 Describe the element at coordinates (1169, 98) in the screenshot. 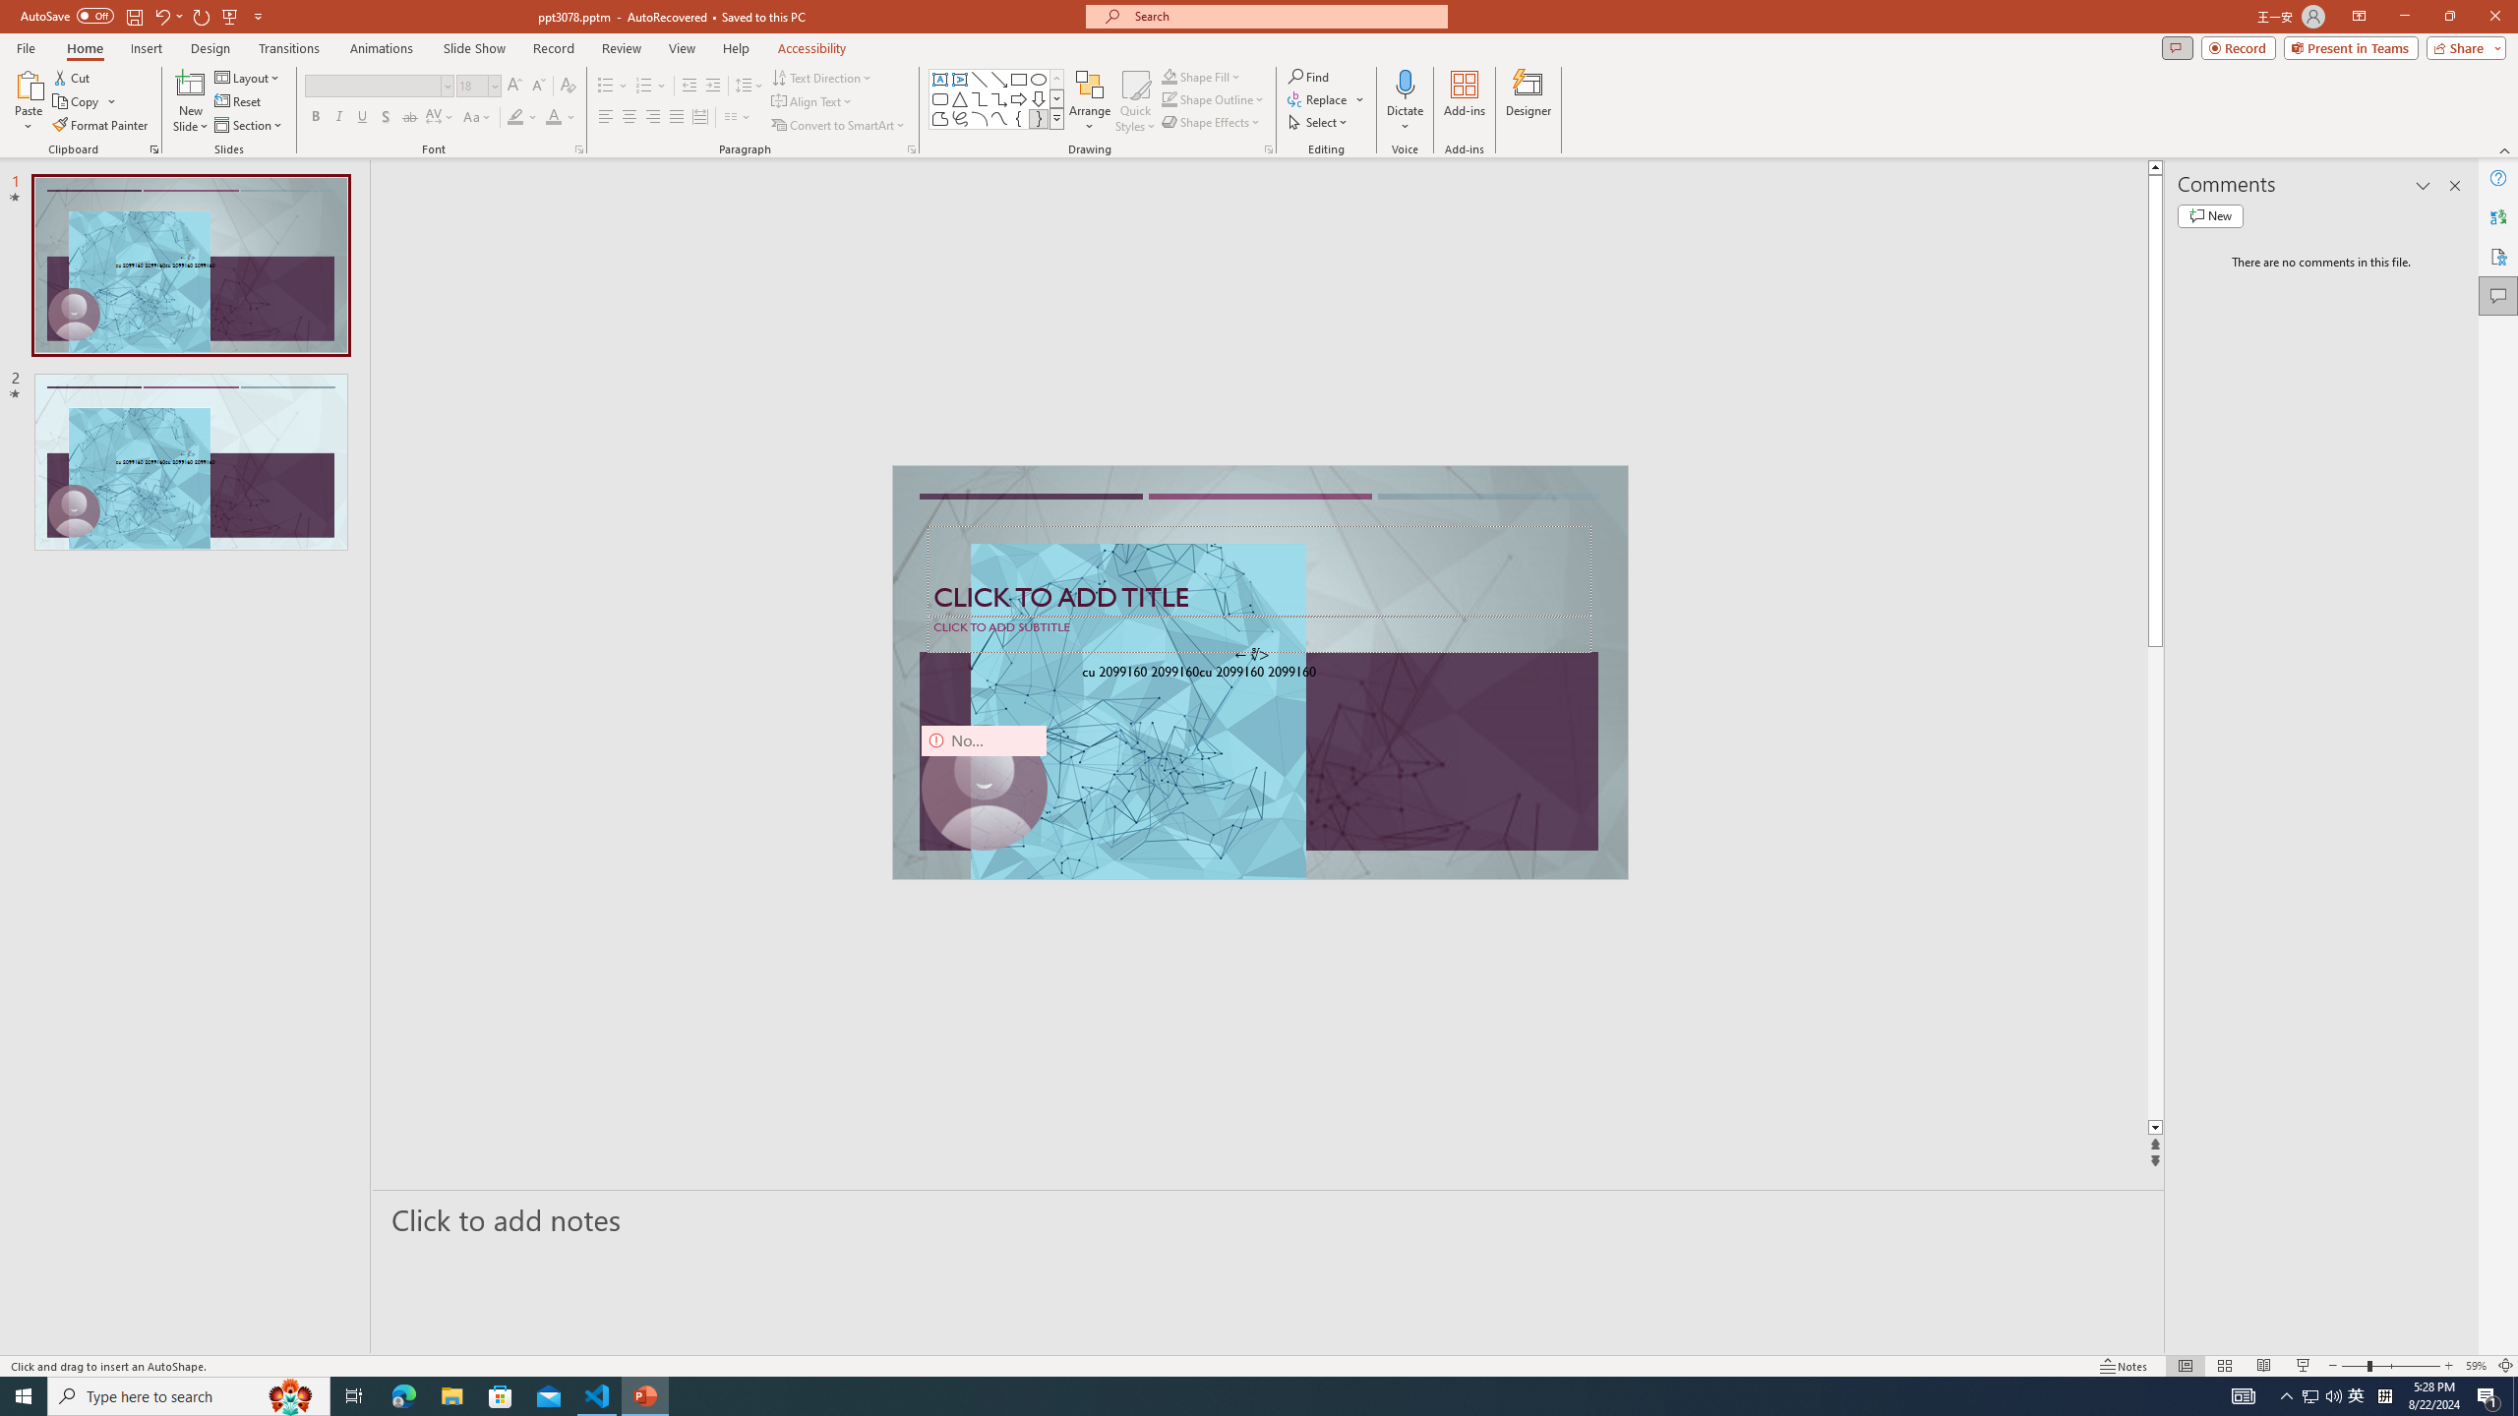

I see `Shape Outline Green, Accent 1` at that location.